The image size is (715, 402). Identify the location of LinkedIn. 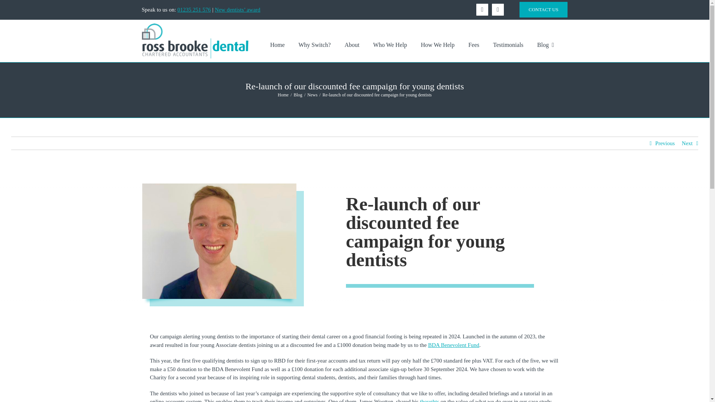
(498, 10).